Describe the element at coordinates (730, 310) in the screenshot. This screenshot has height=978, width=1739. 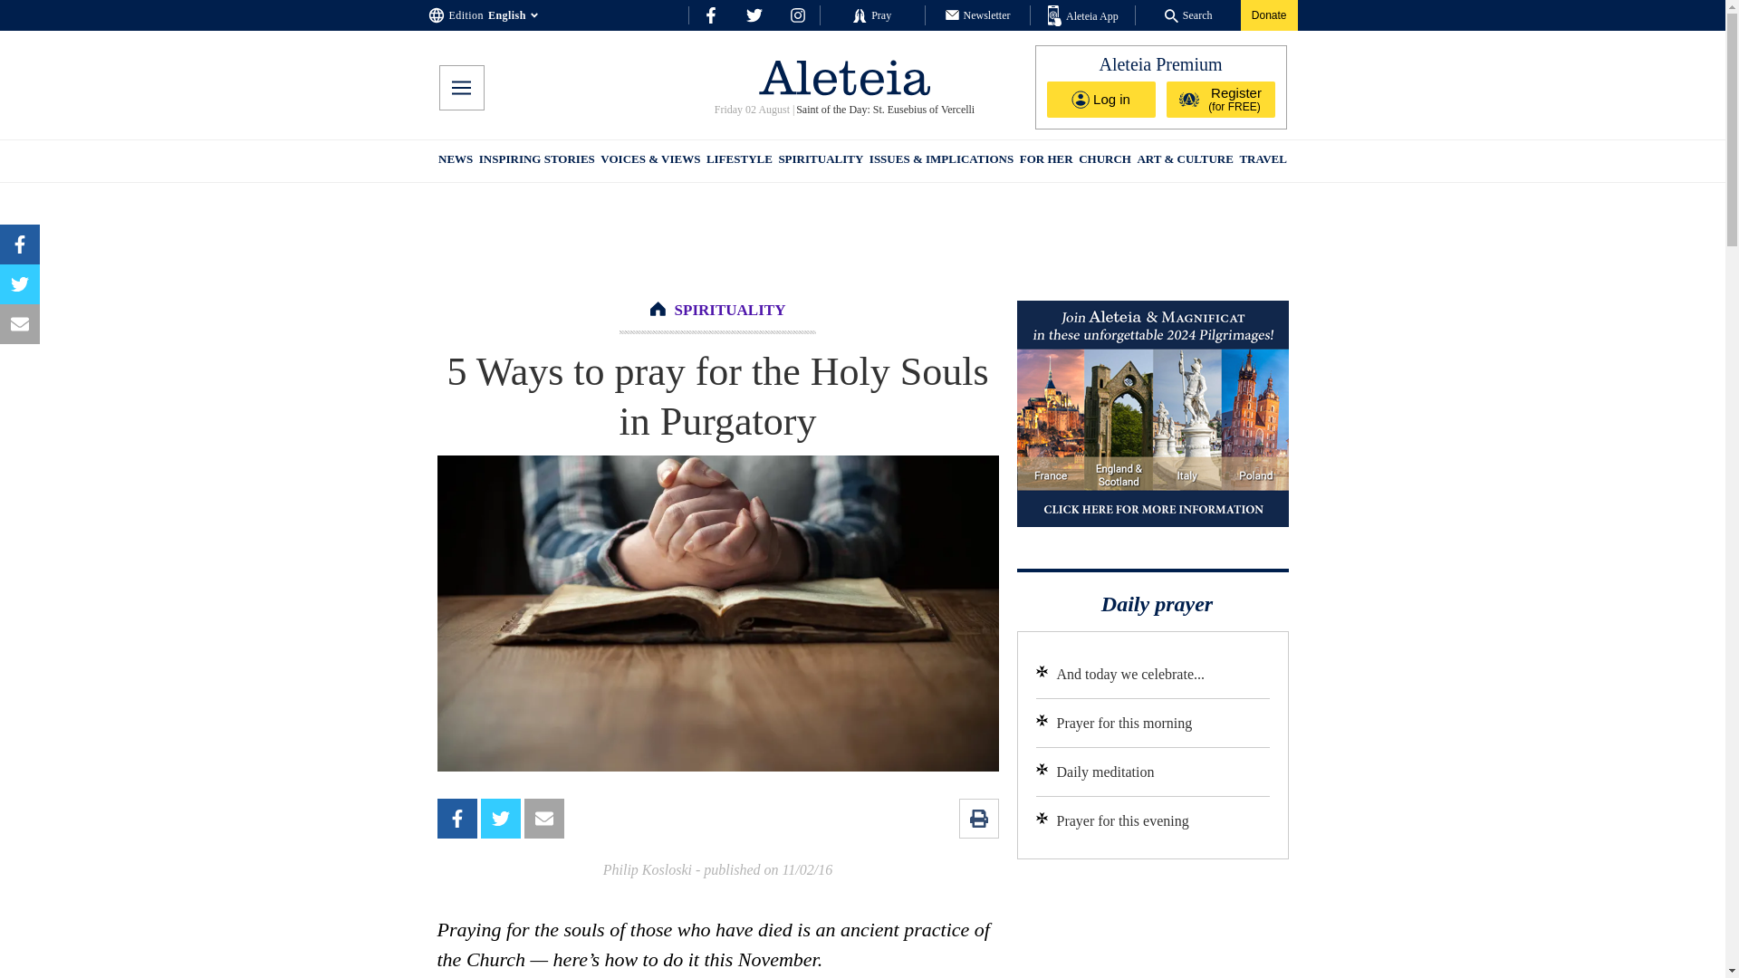
I see `SPIRITUALITY` at that location.